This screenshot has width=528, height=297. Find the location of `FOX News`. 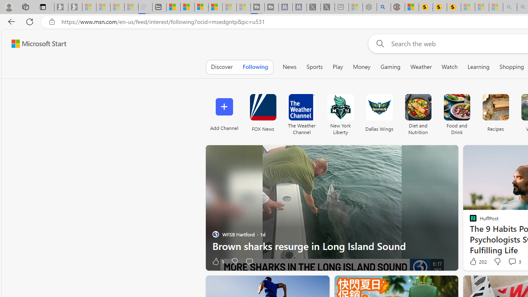

FOX News is located at coordinates (263, 112).